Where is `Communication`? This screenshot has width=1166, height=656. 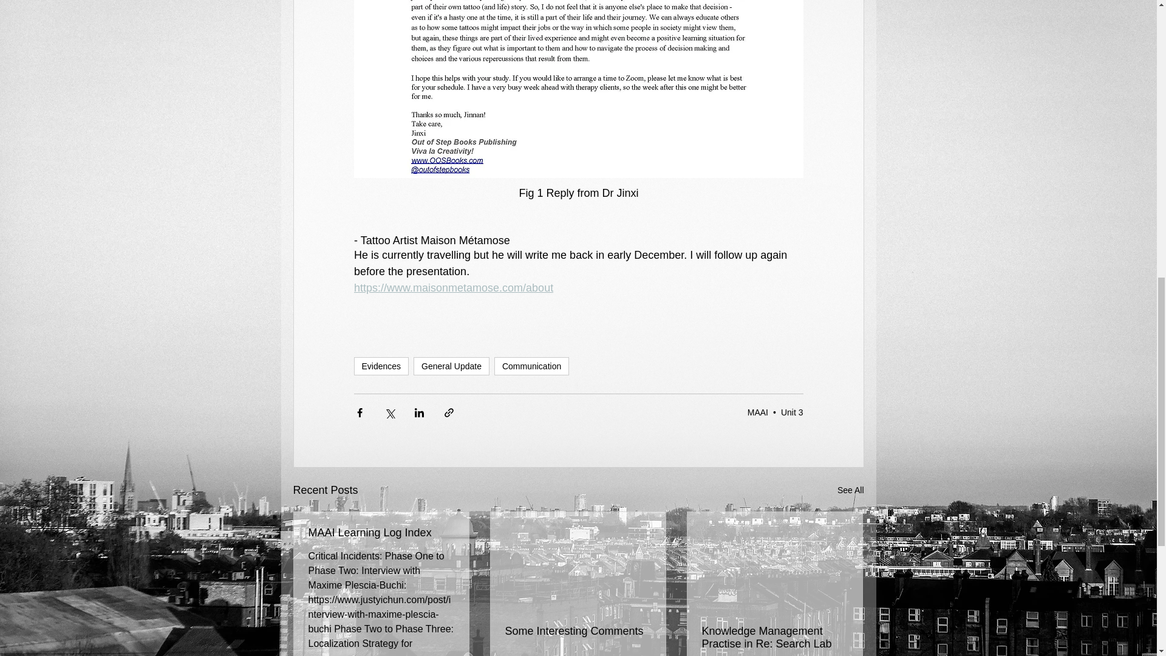
Communication is located at coordinates (531, 366).